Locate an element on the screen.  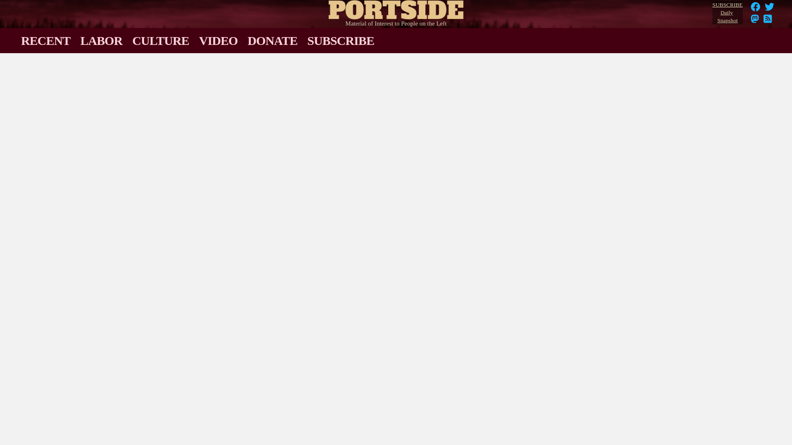
Follow Portside on Mastodon is located at coordinates (770, 7).